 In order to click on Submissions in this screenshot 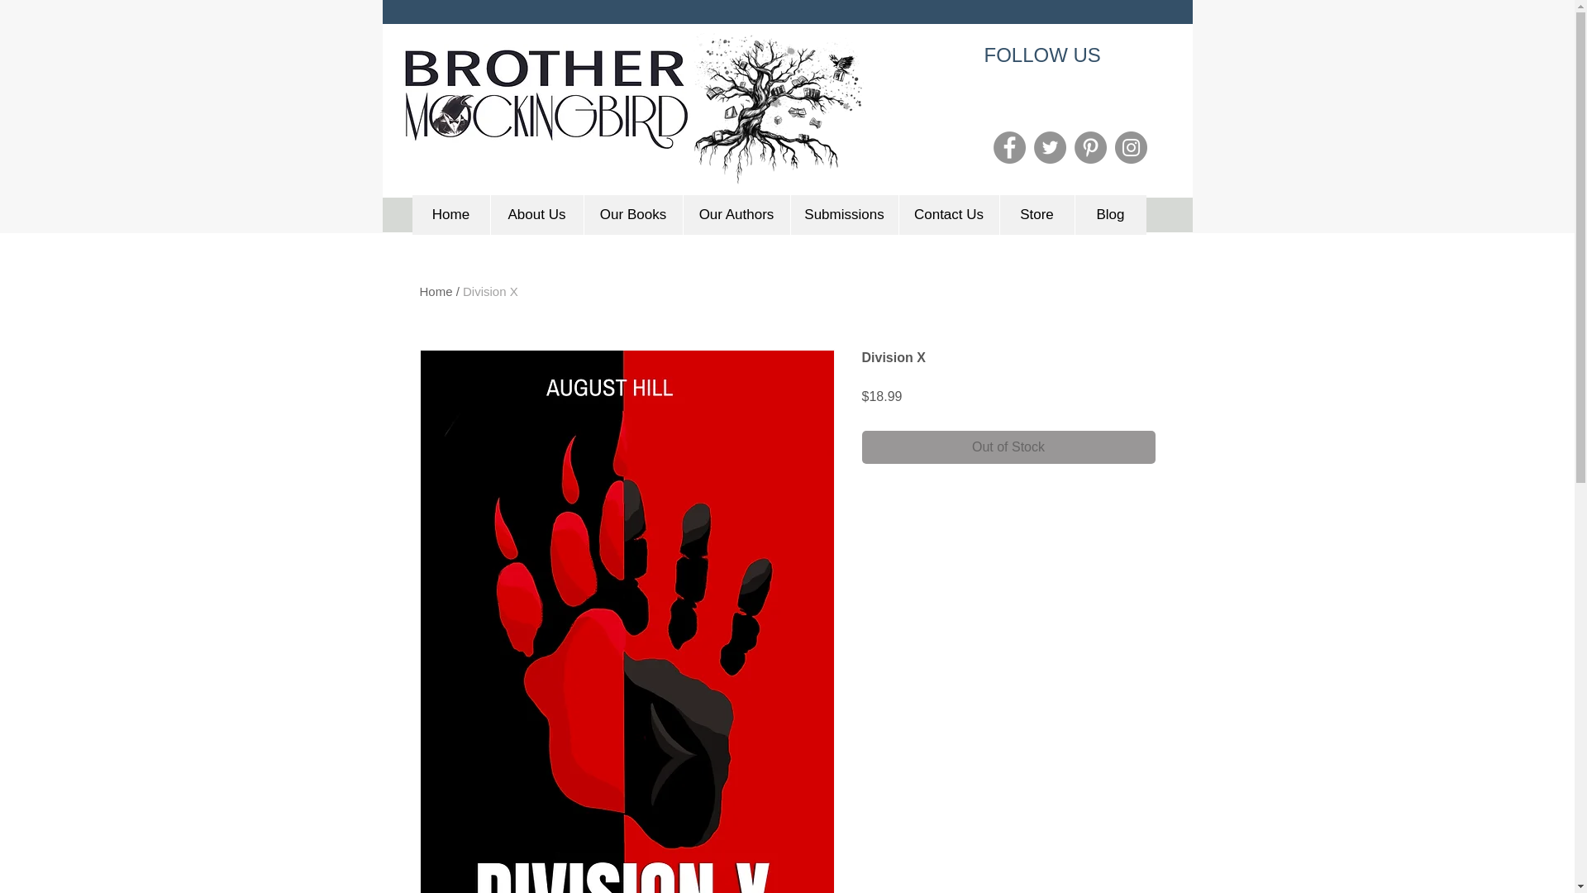, I will do `click(844, 215)`.